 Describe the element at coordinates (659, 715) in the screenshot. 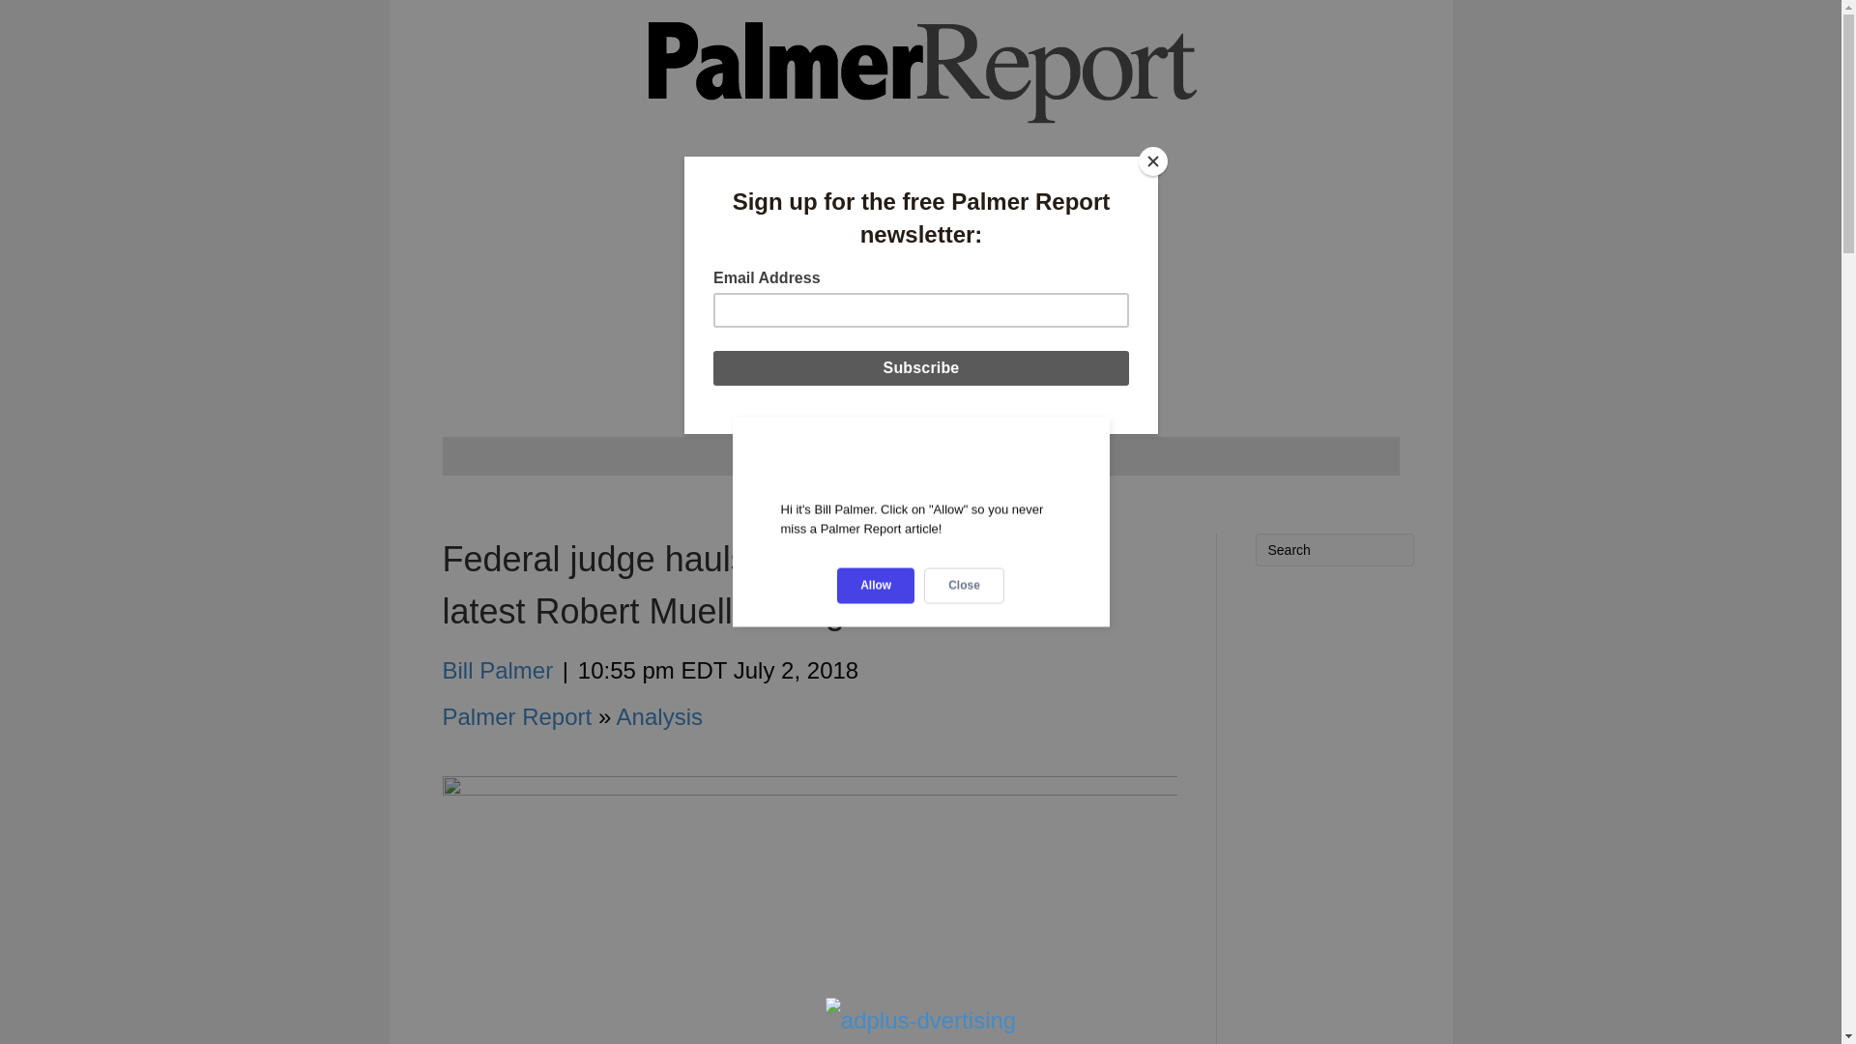

I see `Analysis` at that location.